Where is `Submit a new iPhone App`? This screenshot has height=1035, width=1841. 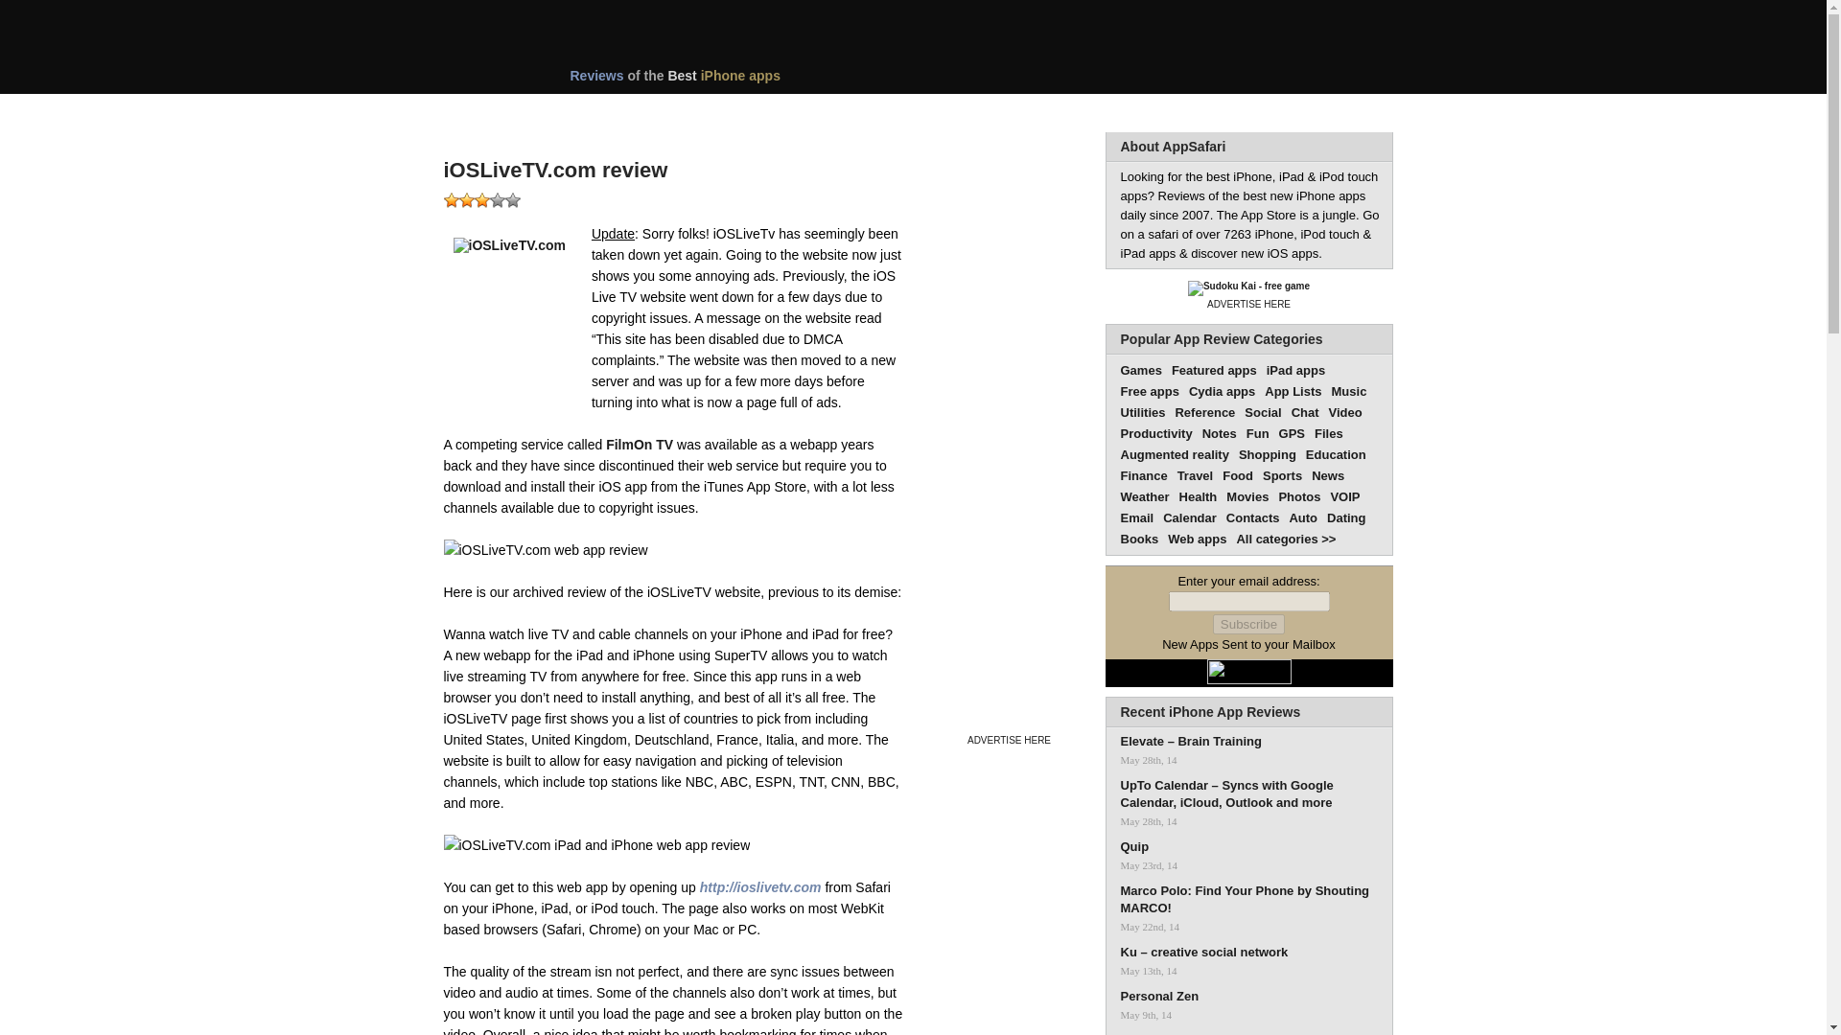 Submit a new iPhone App is located at coordinates (988, 113).